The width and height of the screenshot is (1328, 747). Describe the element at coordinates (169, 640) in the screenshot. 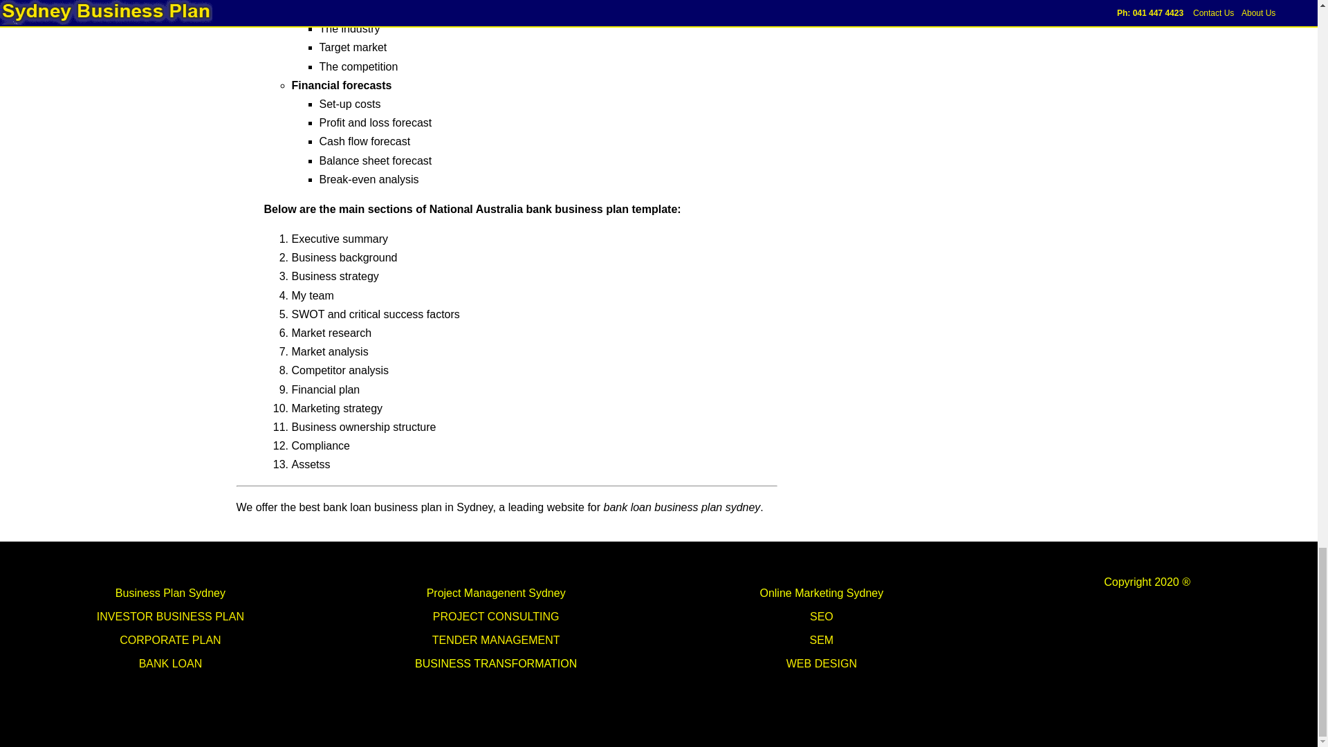

I see `CORPORATE PLAN` at that location.